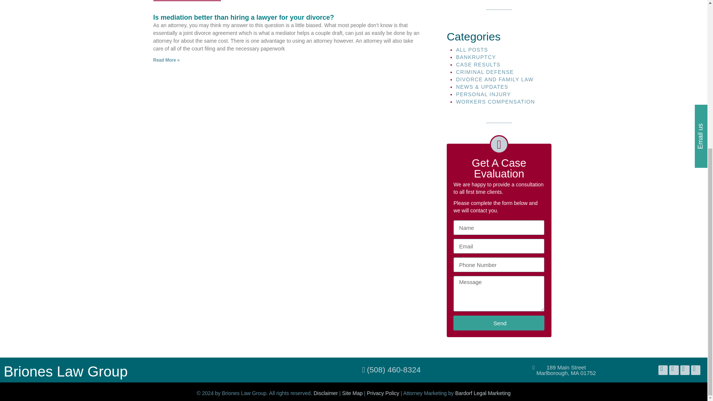 The width and height of the screenshot is (713, 401). What do you see at coordinates (476, 57) in the screenshot?
I see `BANKRUPTCY` at bounding box center [476, 57].